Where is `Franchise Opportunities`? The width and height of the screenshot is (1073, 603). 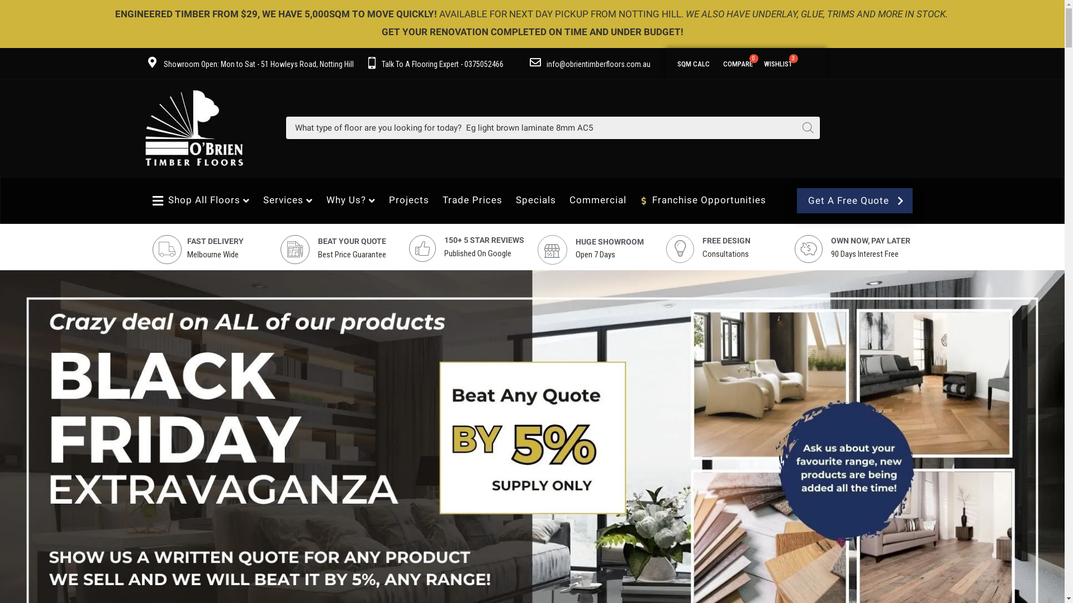
Franchise Opportunities is located at coordinates (703, 200).